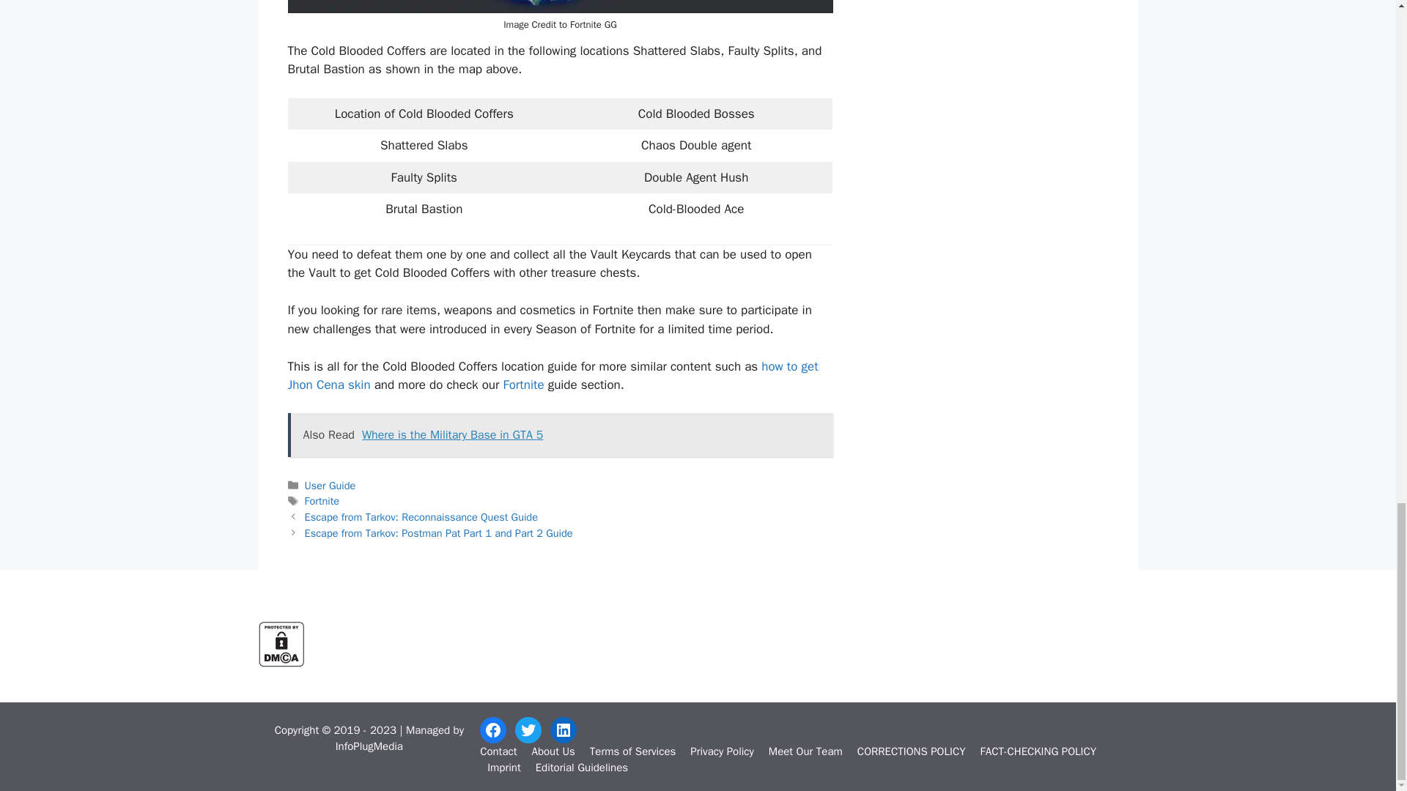  What do you see at coordinates (421, 516) in the screenshot?
I see `Escape from Tarkov: Reconnaissance Quest Guide` at bounding box center [421, 516].